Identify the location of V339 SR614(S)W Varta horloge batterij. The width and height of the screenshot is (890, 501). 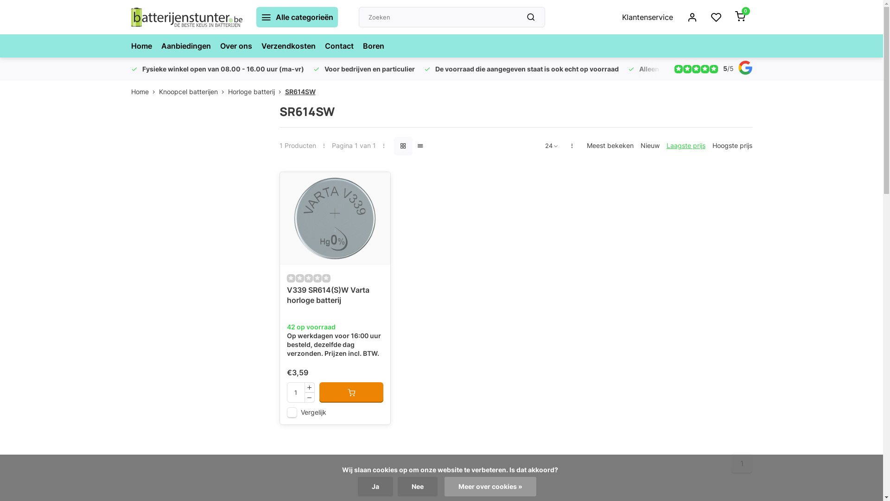
(335, 218).